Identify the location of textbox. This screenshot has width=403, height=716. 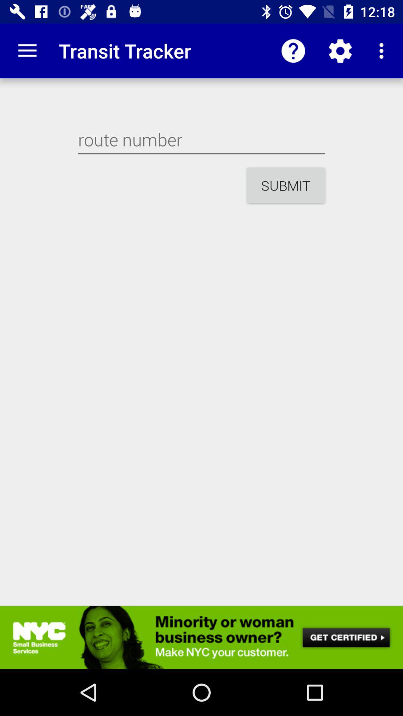
(201, 139).